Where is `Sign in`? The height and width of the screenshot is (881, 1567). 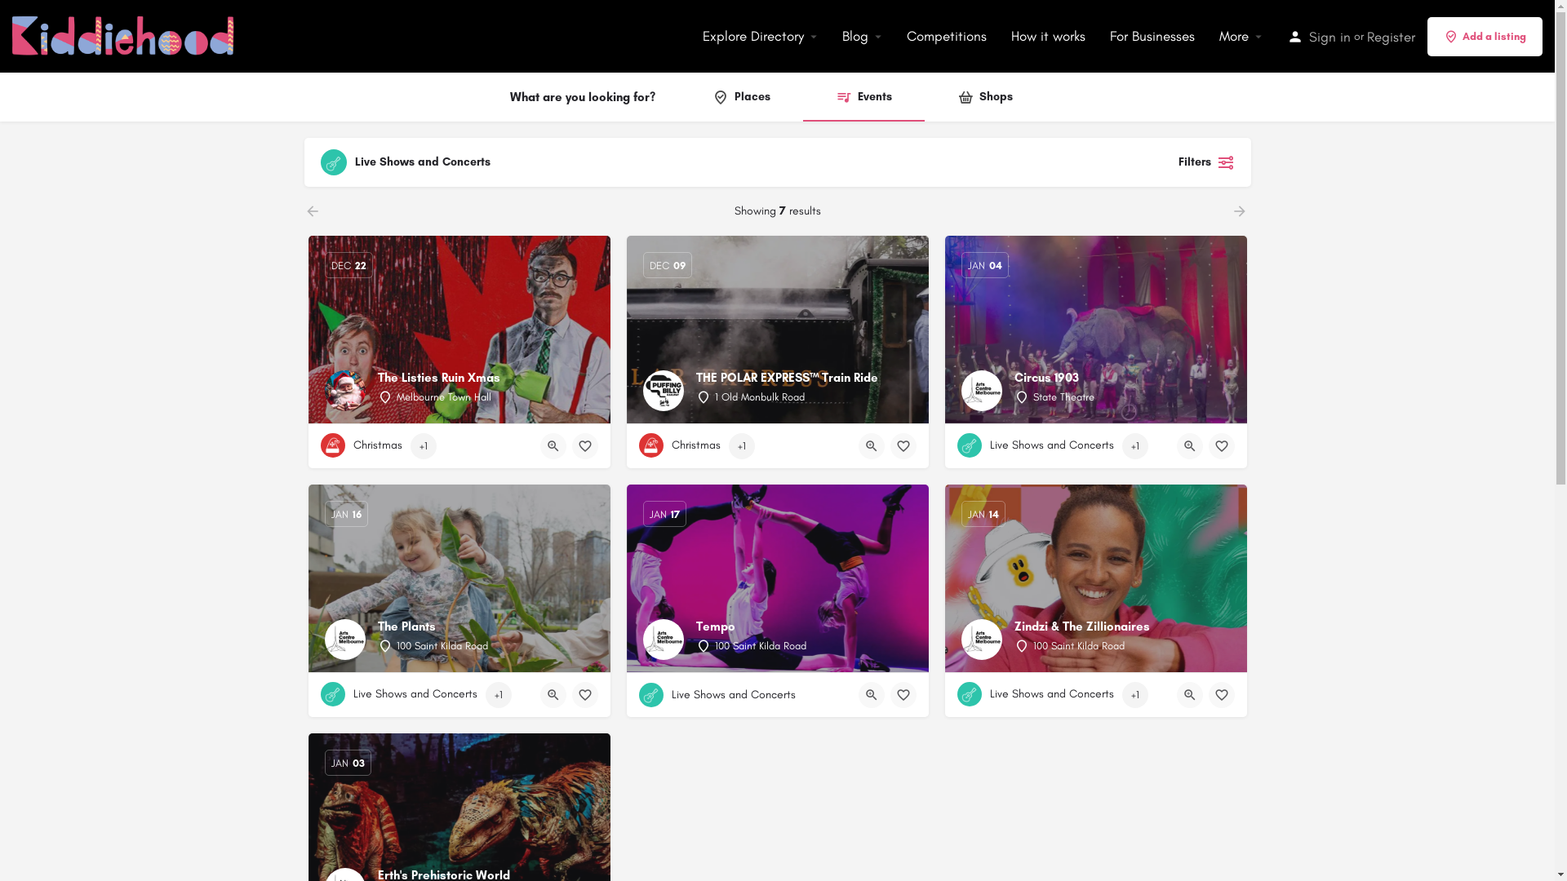 Sign in is located at coordinates (1330, 36).